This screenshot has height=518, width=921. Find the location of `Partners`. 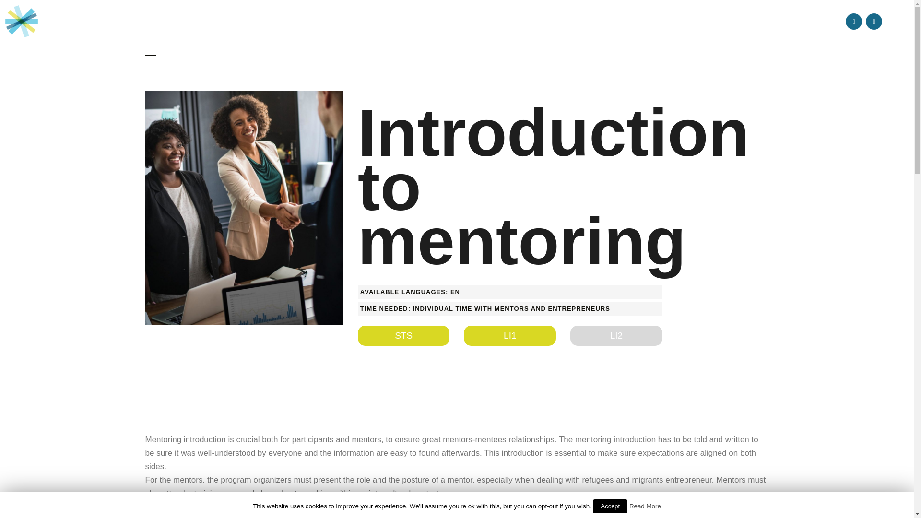

Partners is located at coordinates (576, 21).